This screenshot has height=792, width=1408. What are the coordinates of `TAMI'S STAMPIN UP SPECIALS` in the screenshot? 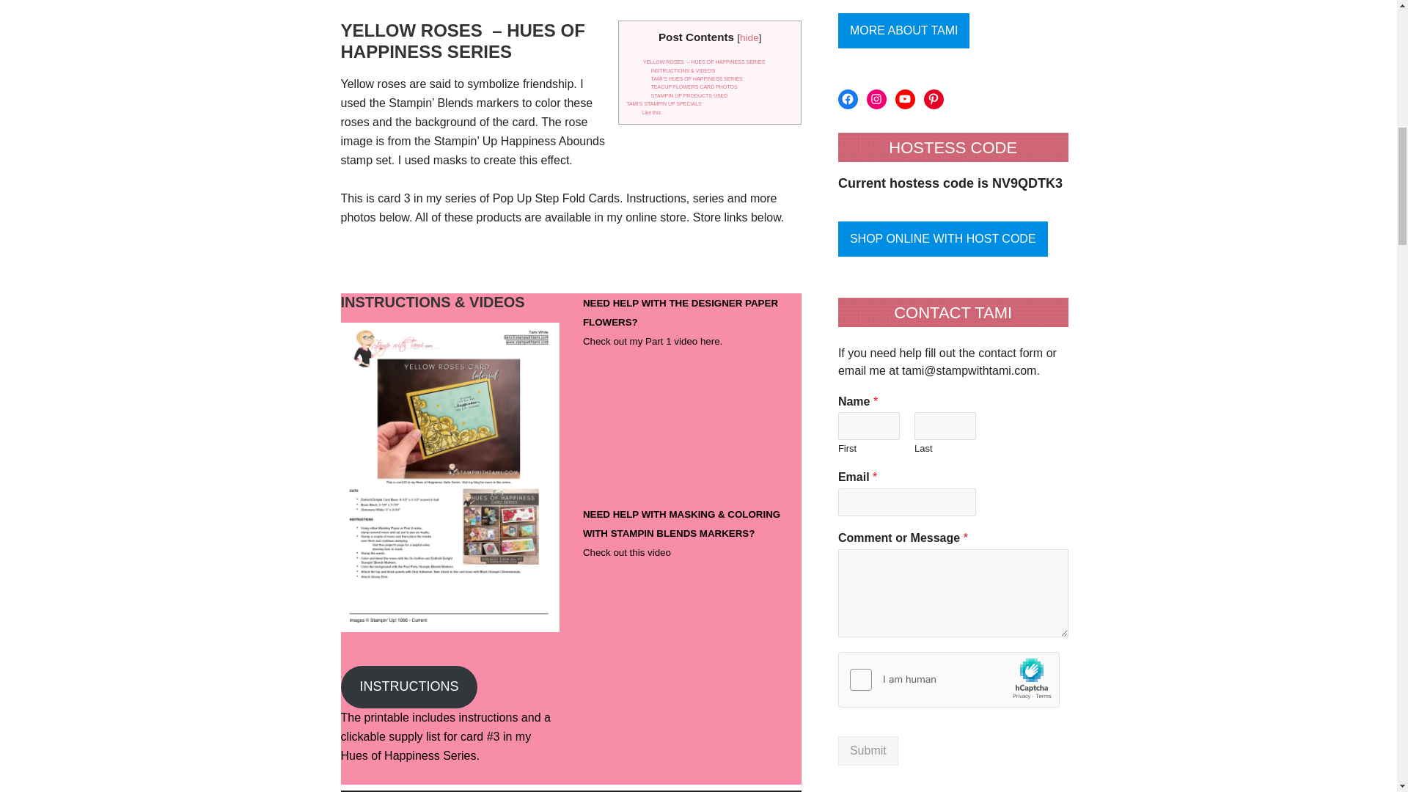 It's located at (664, 103).